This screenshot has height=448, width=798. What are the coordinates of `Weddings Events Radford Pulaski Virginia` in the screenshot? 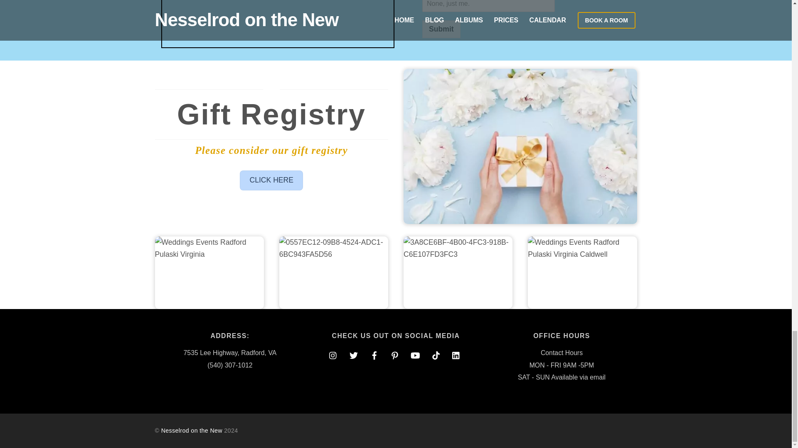 It's located at (520, 146).